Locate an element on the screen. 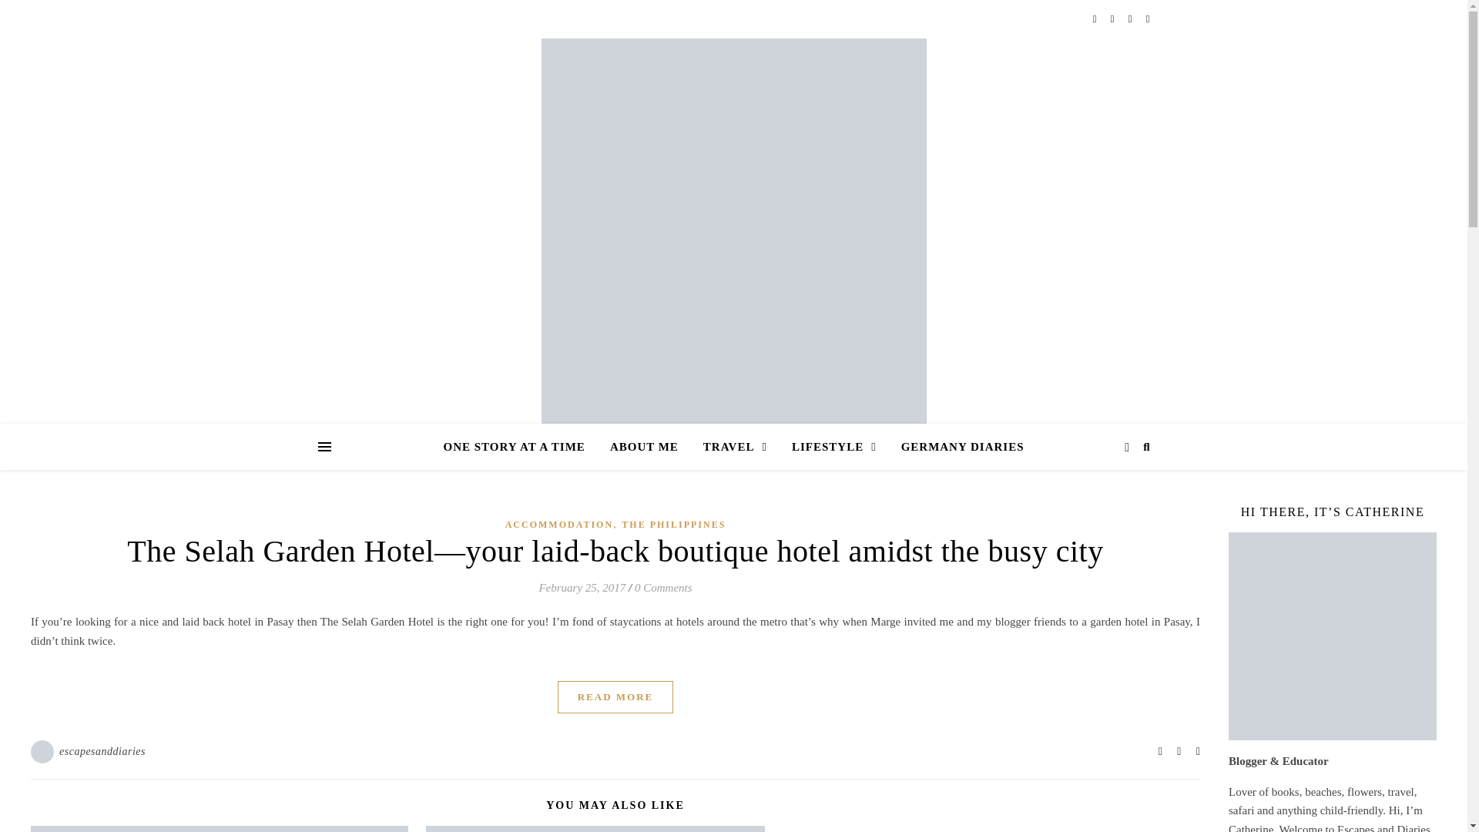 The width and height of the screenshot is (1479, 832). 0 Comments is located at coordinates (662, 587).